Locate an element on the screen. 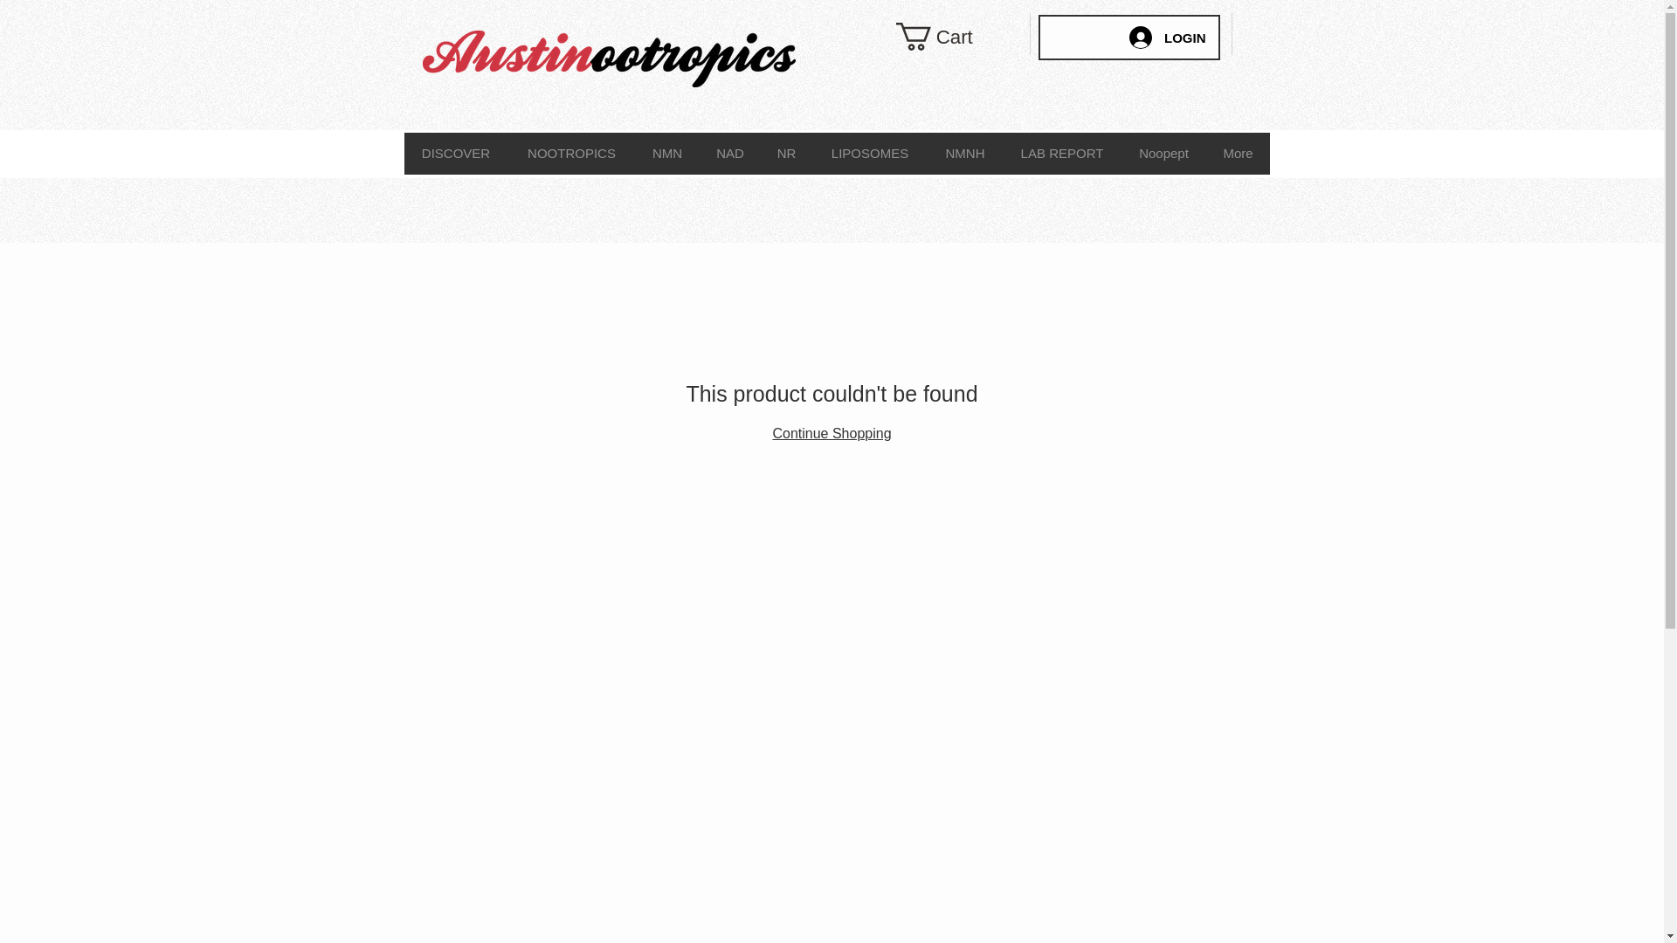 The height and width of the screenshot is (943, 1677). Continue Shopping is located at coordinates (831, 433).